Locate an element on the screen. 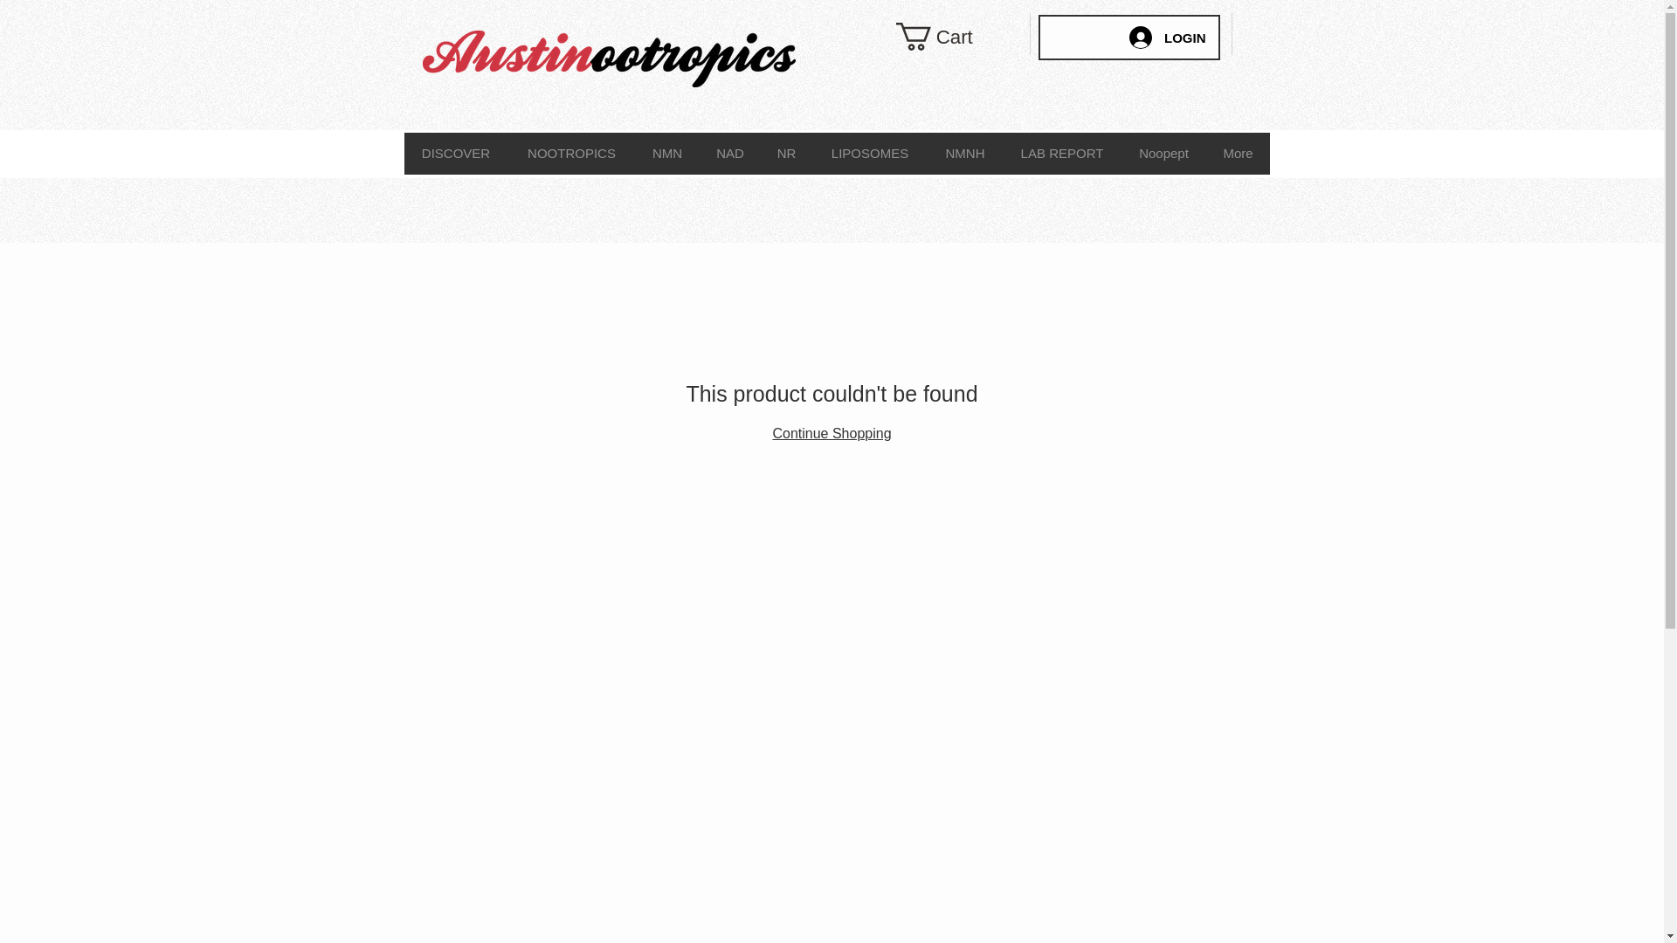 The height and width of the screenshot is (943, 1677). Continue Shopping is located at coordinates (831, 433).